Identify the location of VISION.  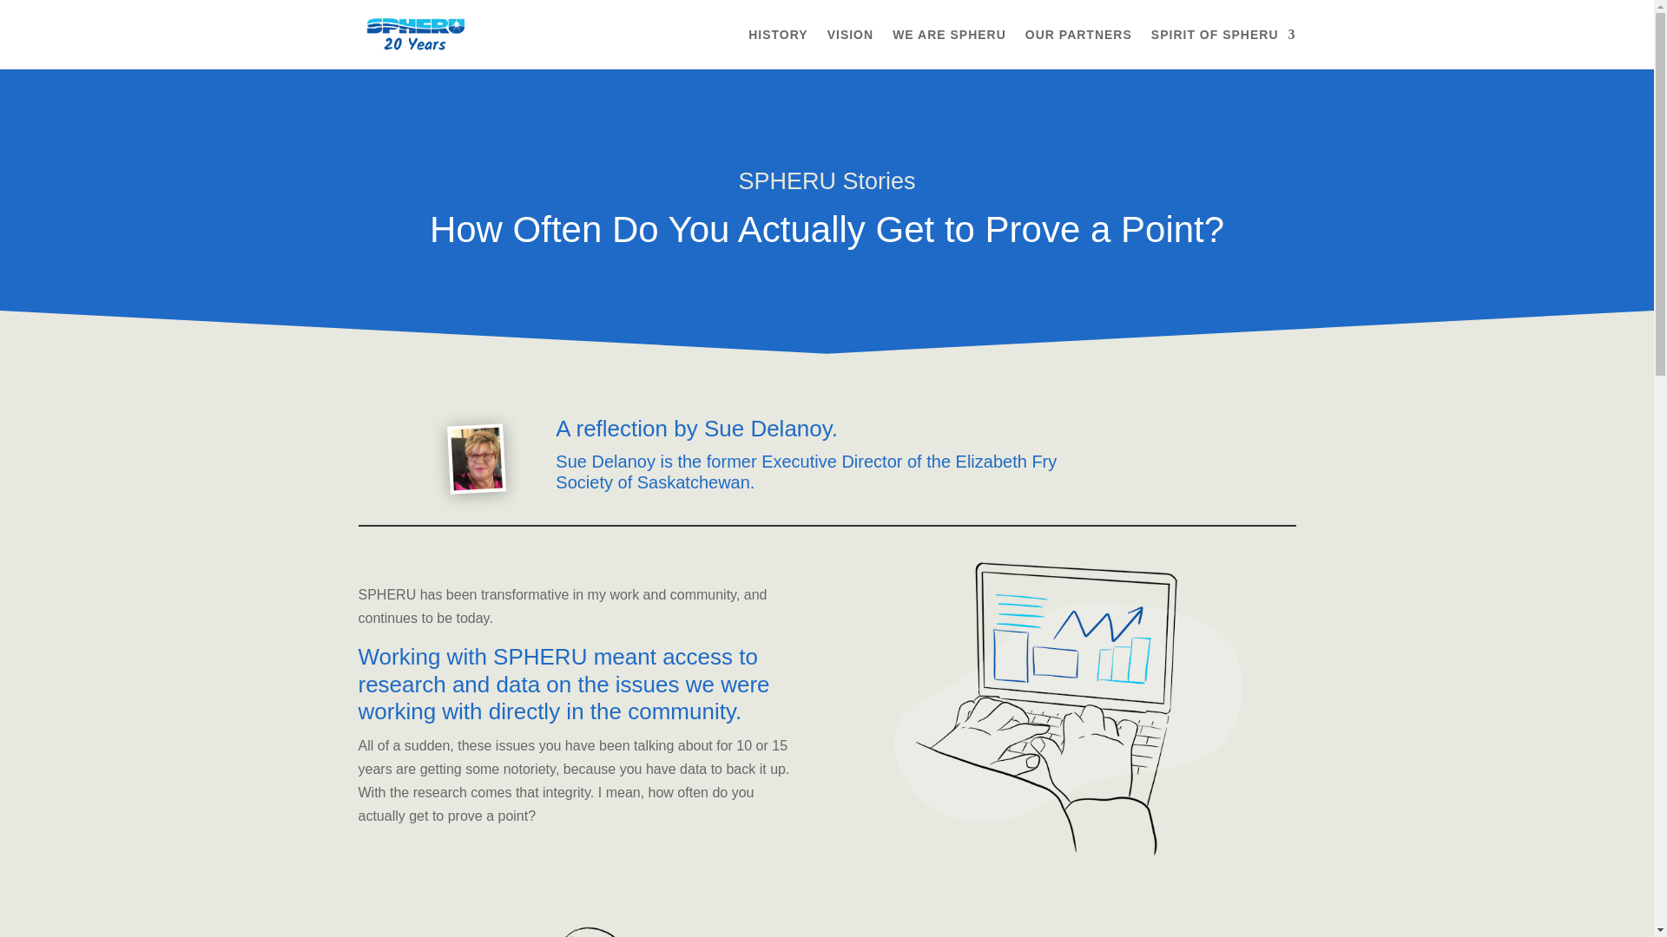
(850, 49).